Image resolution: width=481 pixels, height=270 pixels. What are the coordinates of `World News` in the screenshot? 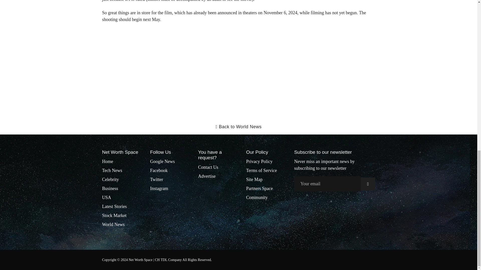 It's located at (113, 224).